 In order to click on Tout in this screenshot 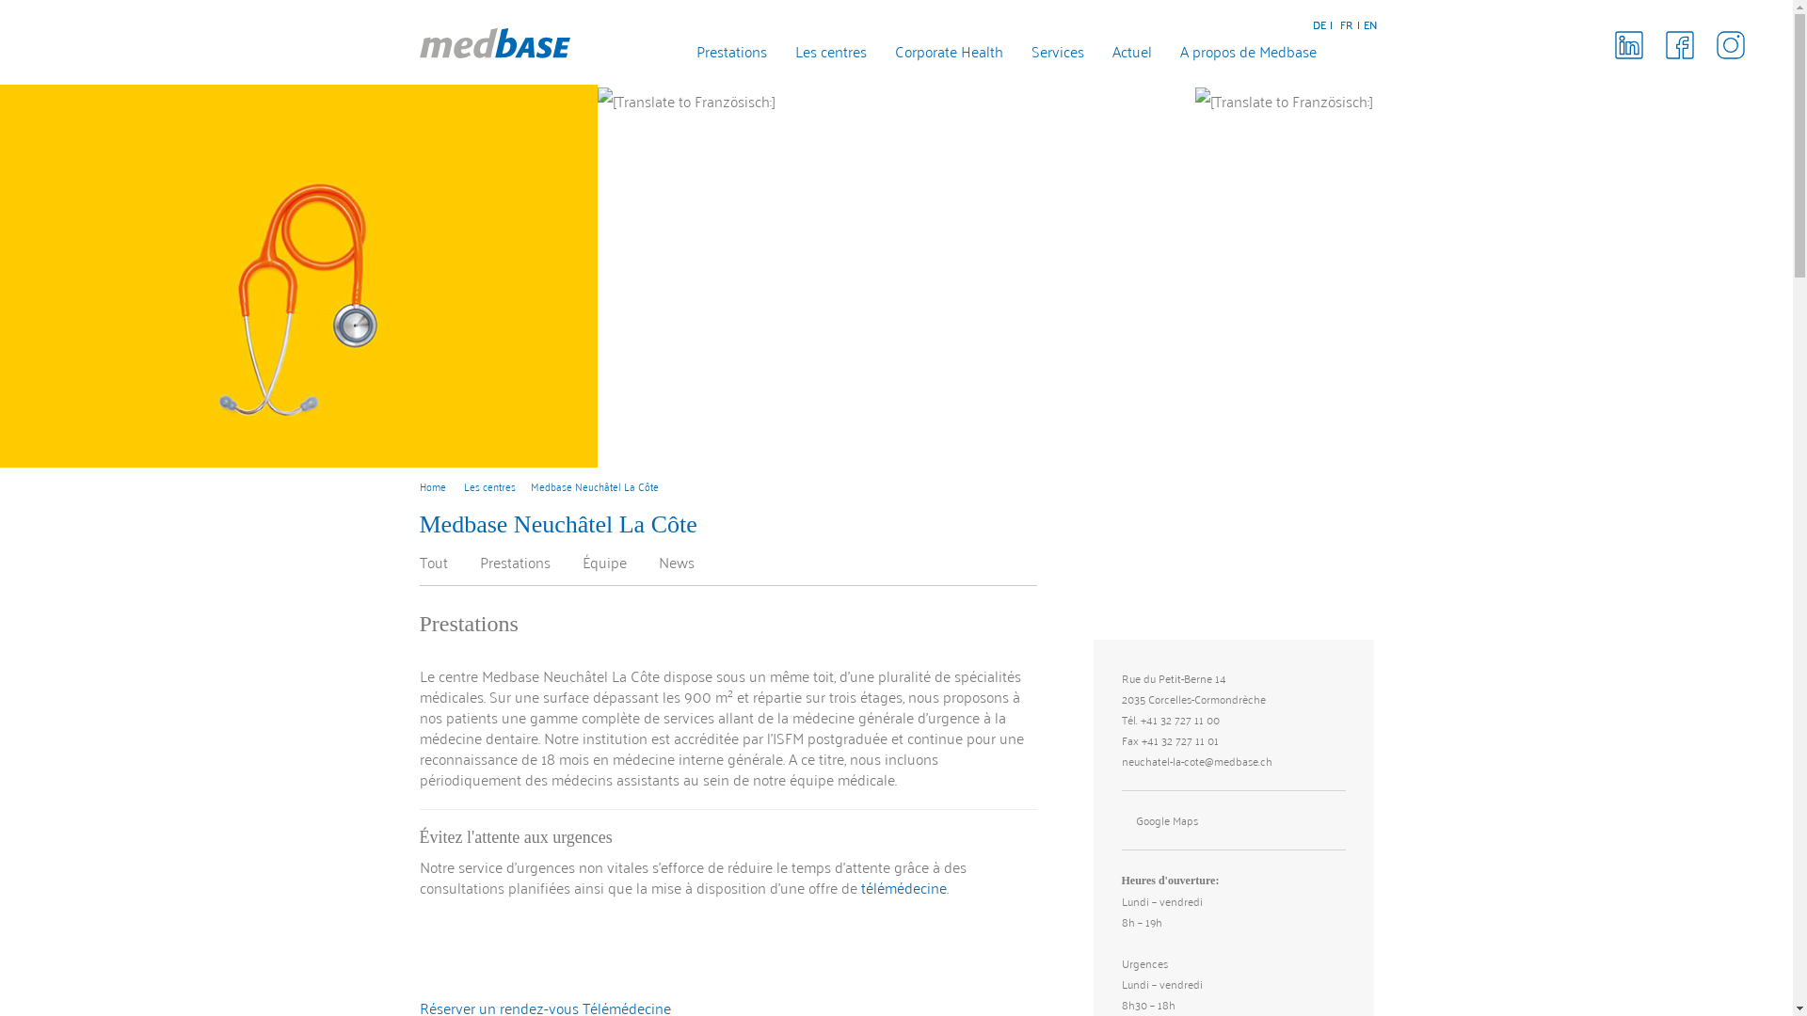, I will do `click(436, 563)`.